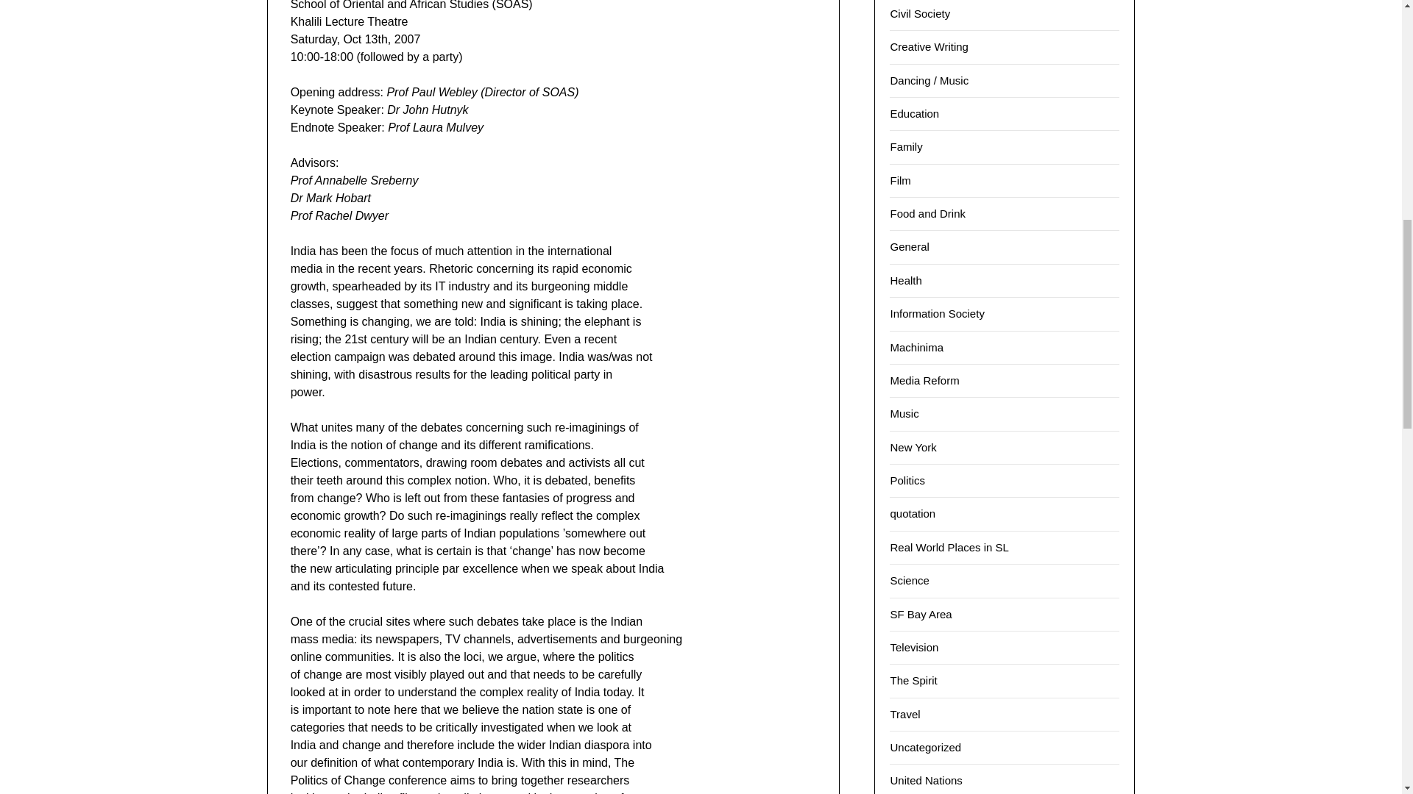  What do you see at coordinates (936, 313) in the screenshot?
I see `Information Society` at bounding box center [936, 313].